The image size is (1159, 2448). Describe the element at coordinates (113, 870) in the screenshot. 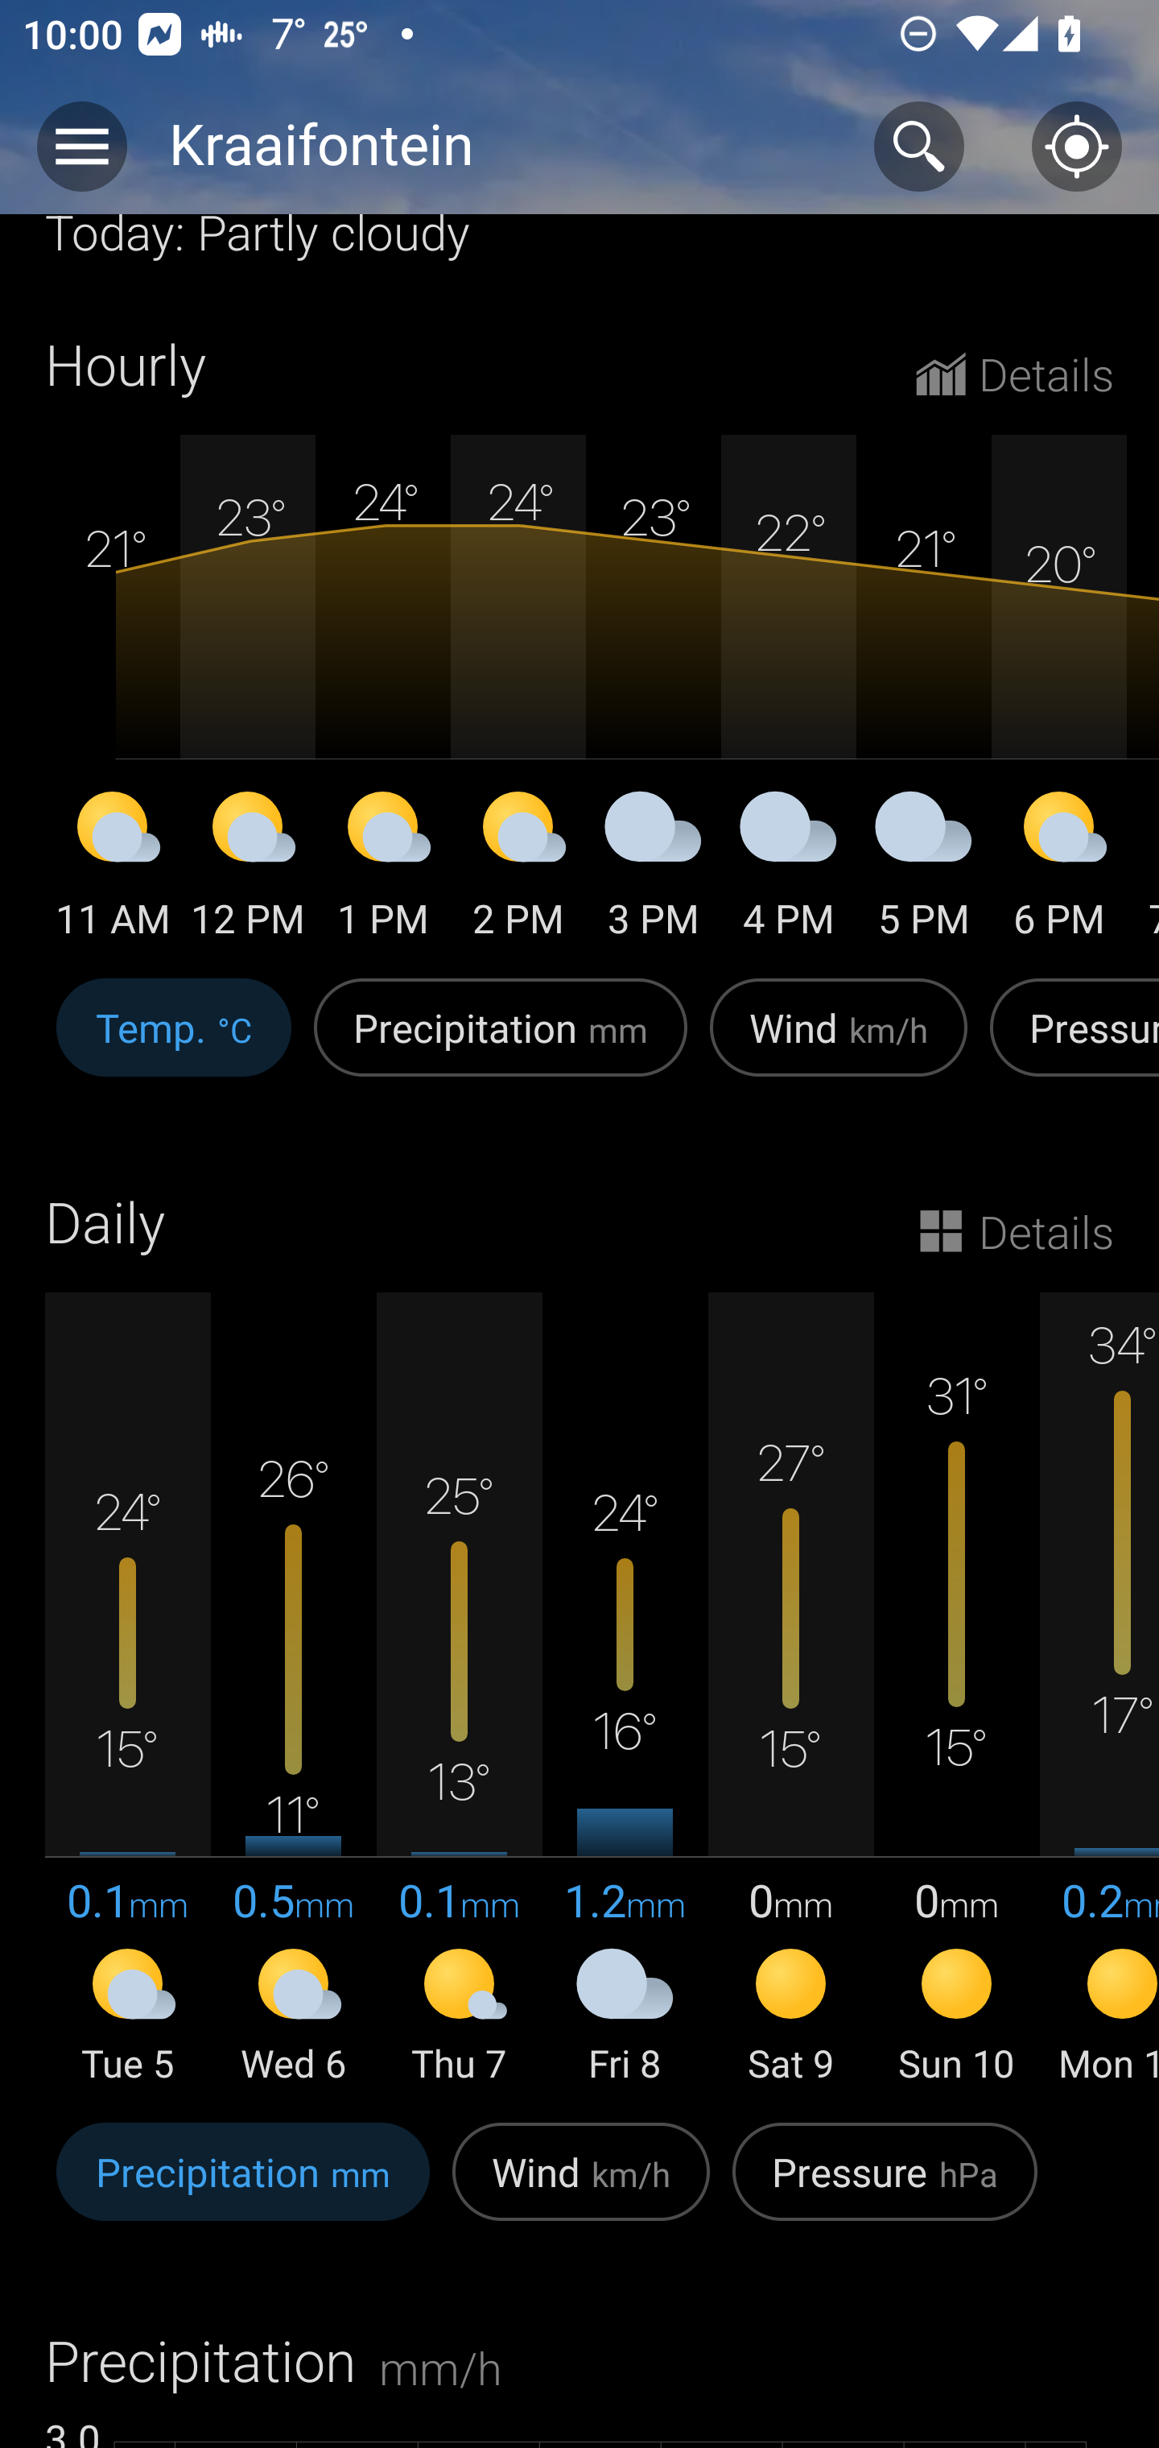

I see `11 AM` at that location.